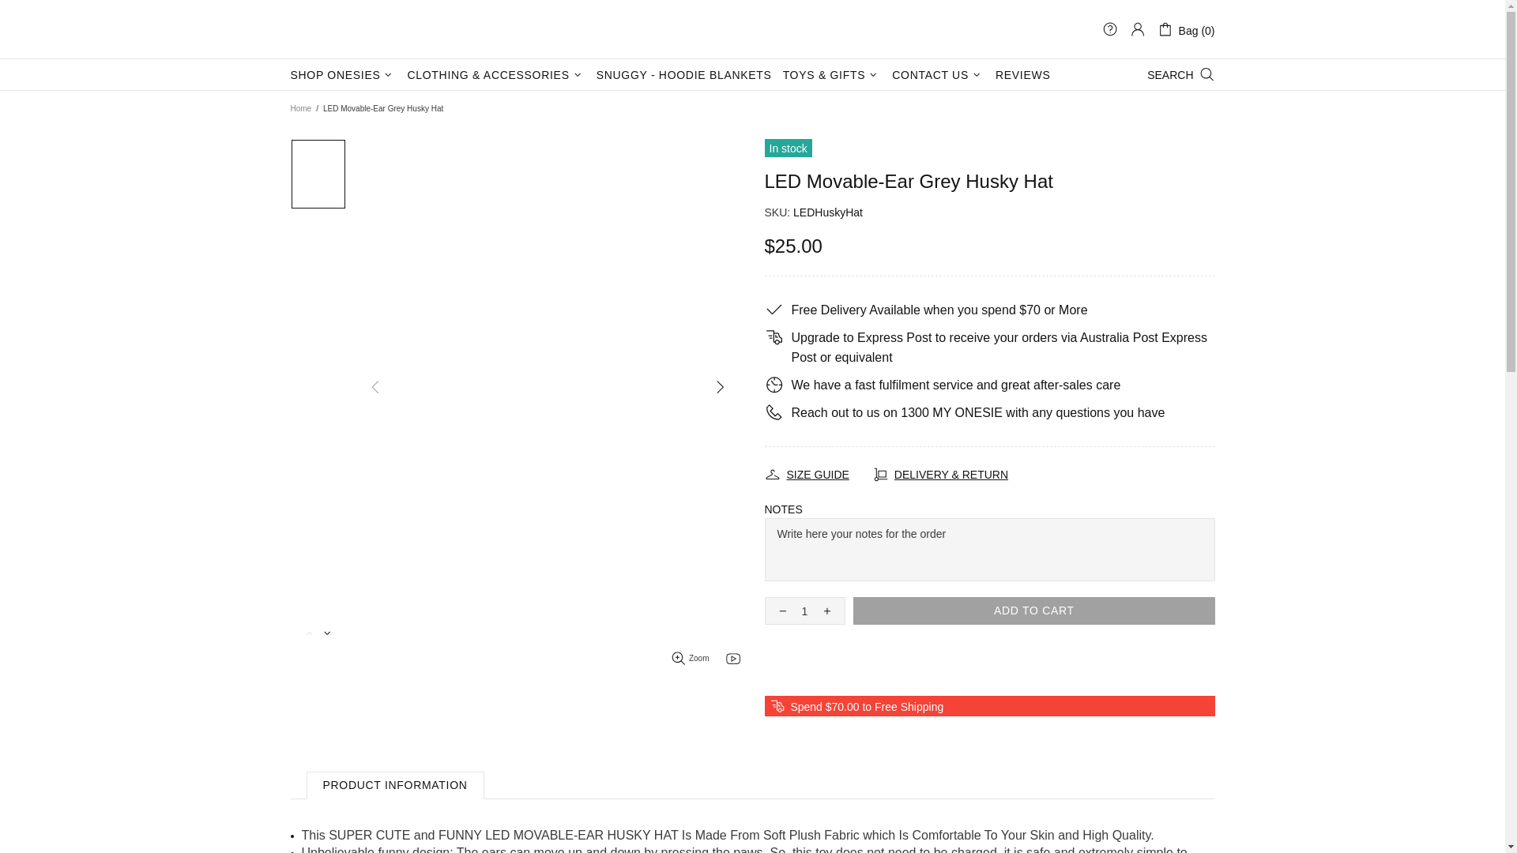  What do you see at coordinates (1022, 74) in the screenshot?
I see `REVIEWS` at bounding box center [1022, 74].